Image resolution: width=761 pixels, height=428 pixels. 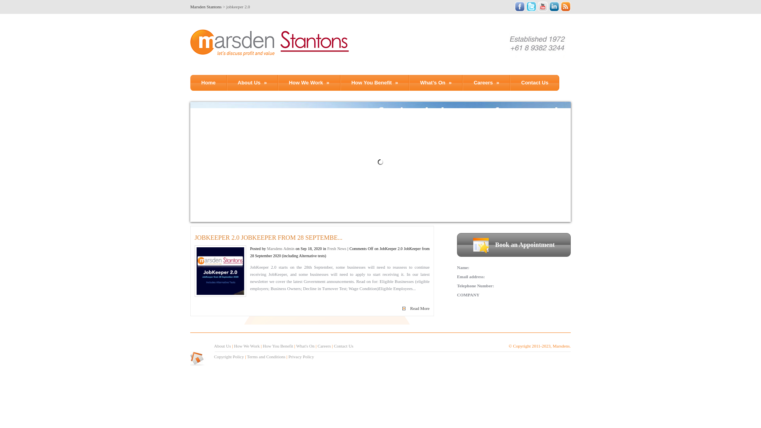 What do you see at coordinates (214, 202) in the screenshot?
I see `1` at bounding box center [214, 202].